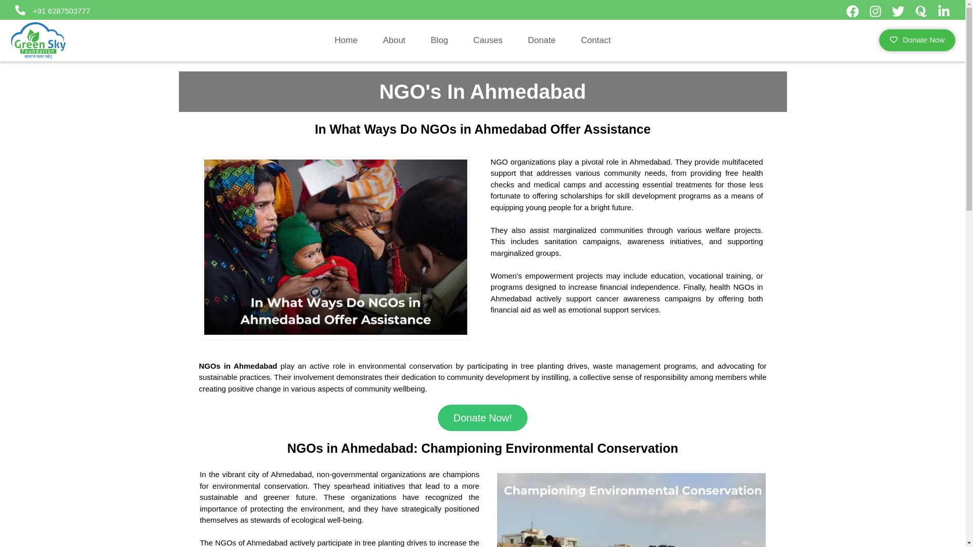  Describe the element at coordinates (596, 41) in the screenshot. I see `Contact` at that location.